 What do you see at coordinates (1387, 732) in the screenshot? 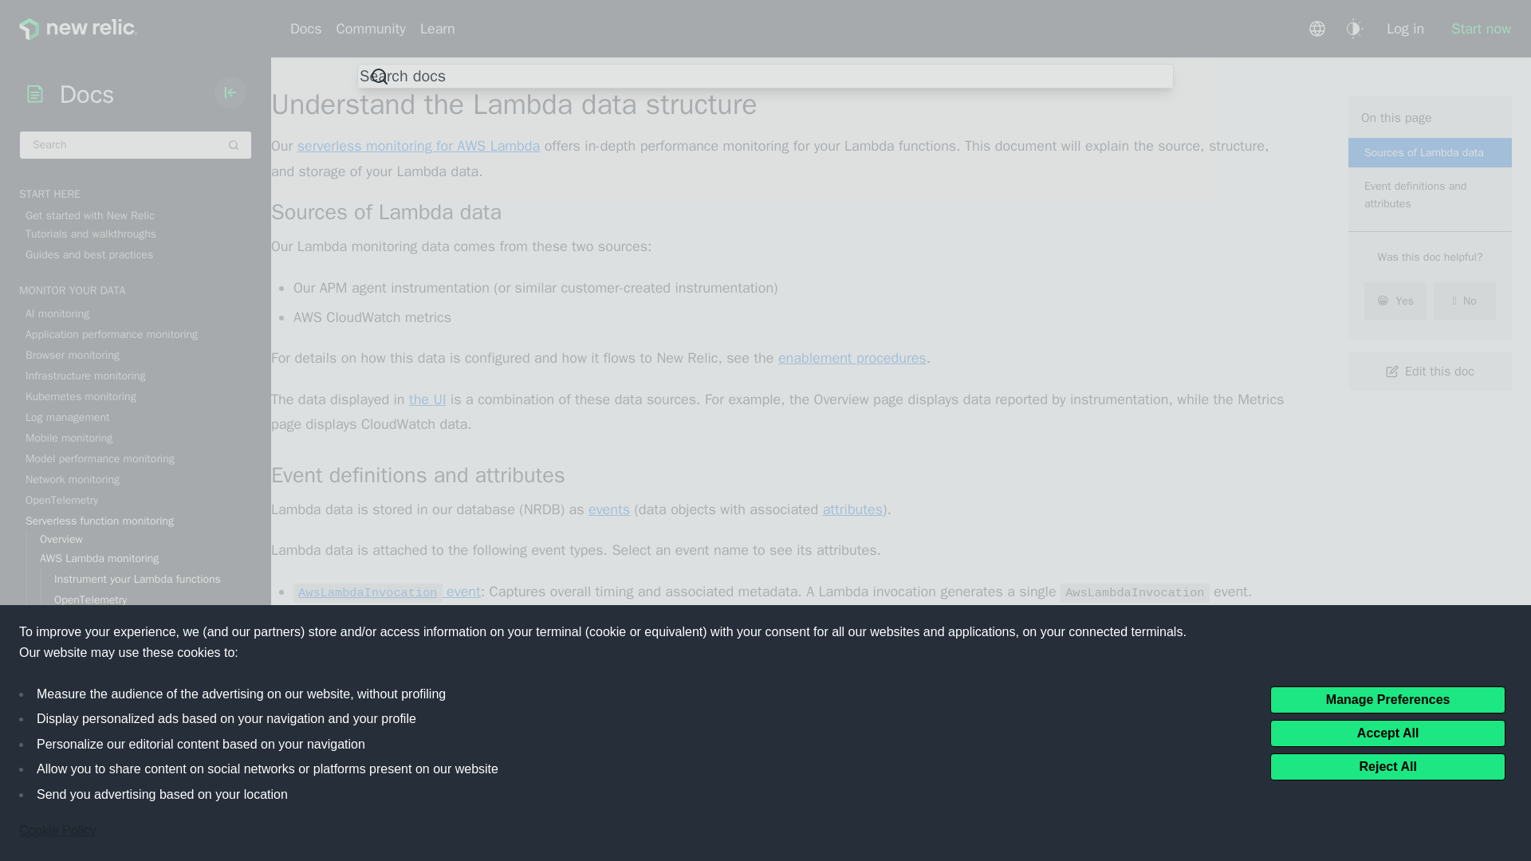
I see `Accept All` at bounding box center [1387, 732].